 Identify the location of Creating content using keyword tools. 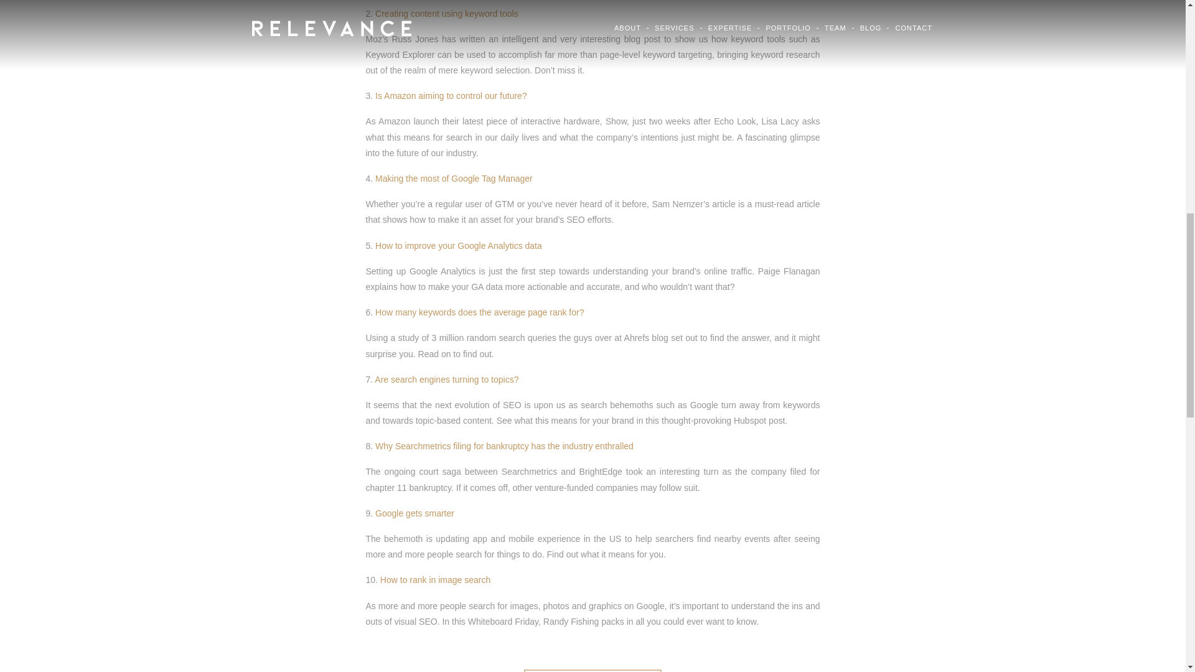
(447, 14).